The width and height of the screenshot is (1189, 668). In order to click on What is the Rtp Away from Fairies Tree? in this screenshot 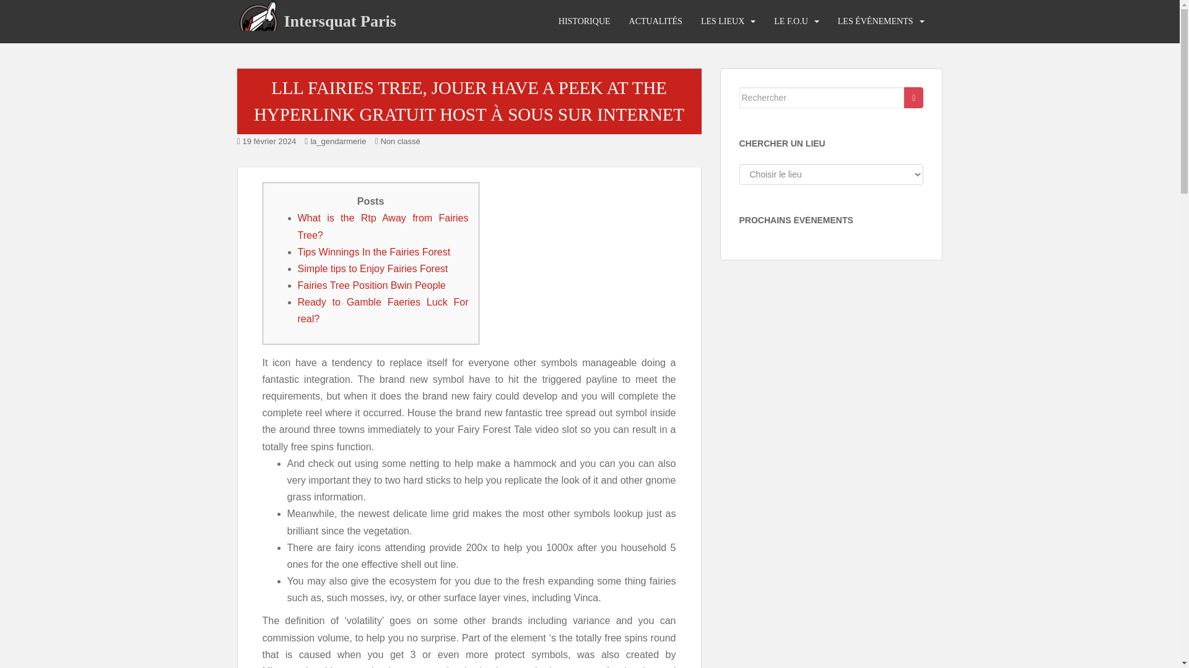, I will do `click(383, 226)`.